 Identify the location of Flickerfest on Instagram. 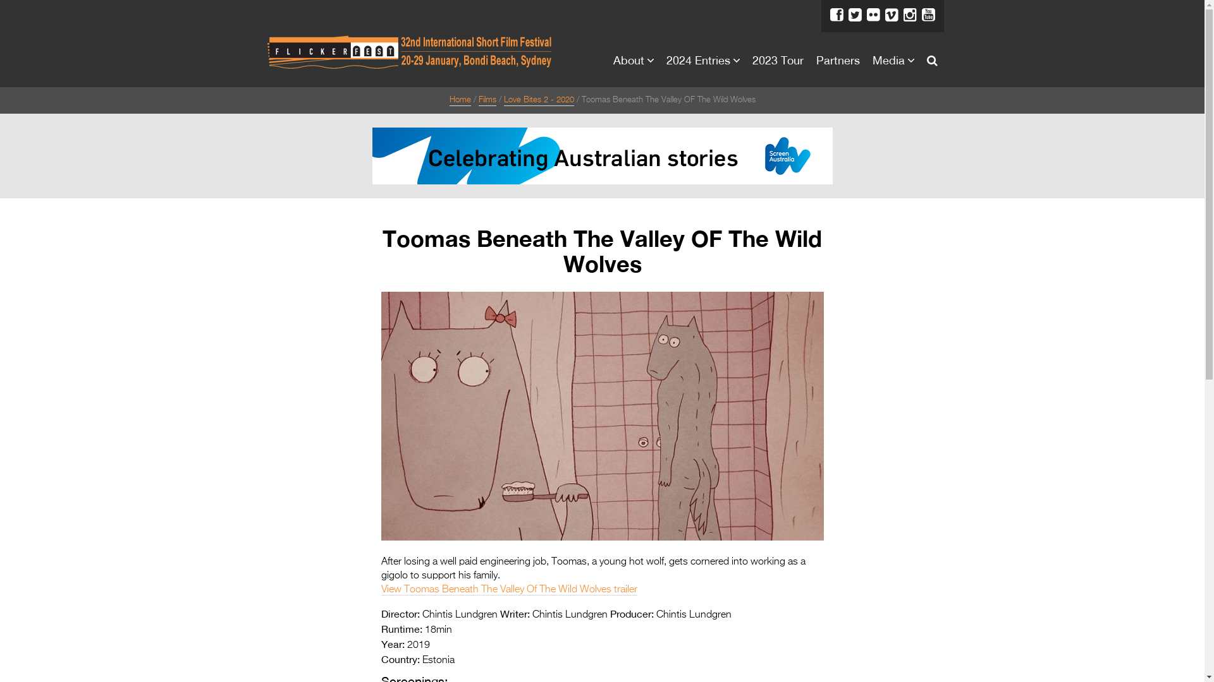
(1123, 20).